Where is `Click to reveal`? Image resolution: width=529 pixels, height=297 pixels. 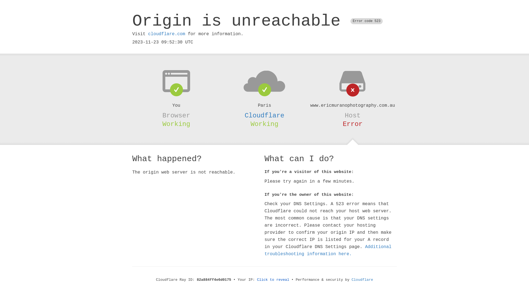
Click to reveal is located at coordinates (273, 280).